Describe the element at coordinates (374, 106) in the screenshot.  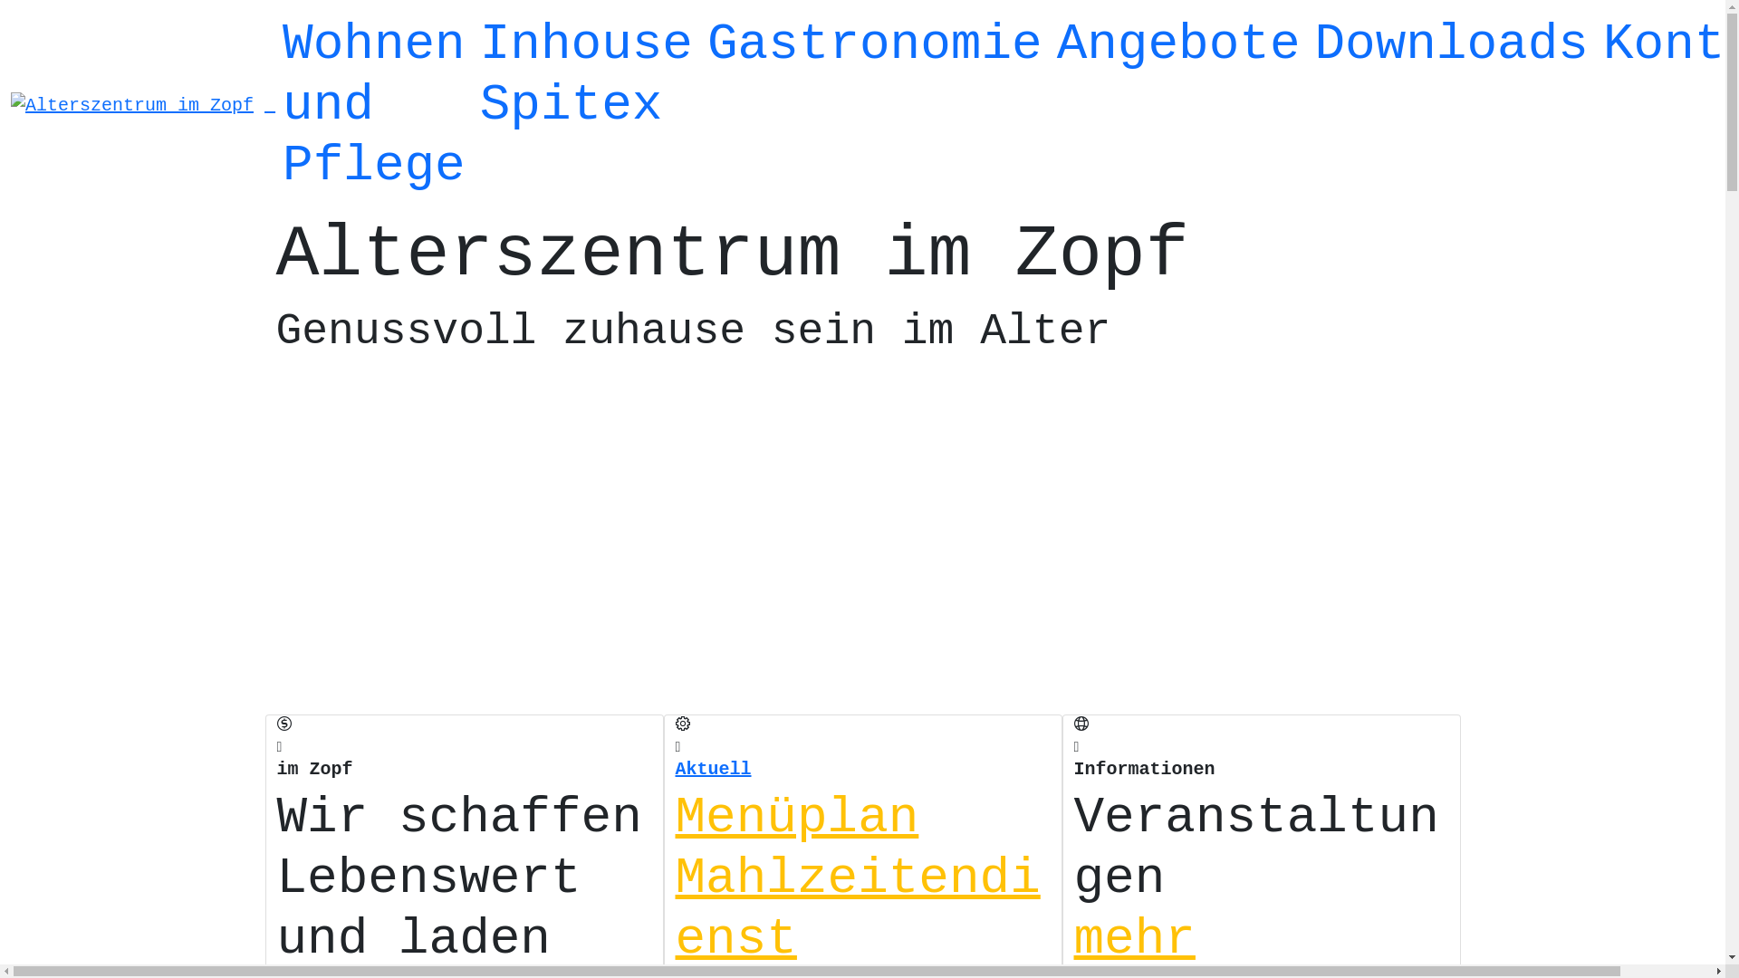
I see `Wohnen und Pflege` at that location.